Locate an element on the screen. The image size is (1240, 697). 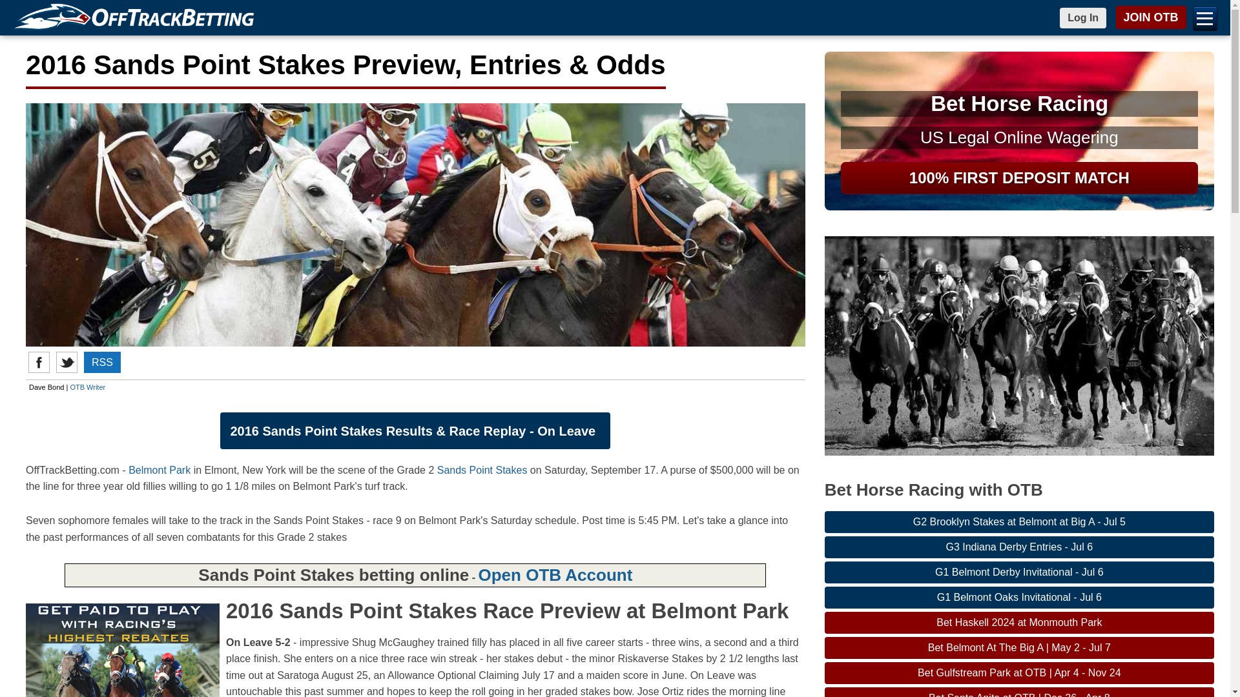
2024 Indiana Derby Contenders is located at coordinates (1019, 547).